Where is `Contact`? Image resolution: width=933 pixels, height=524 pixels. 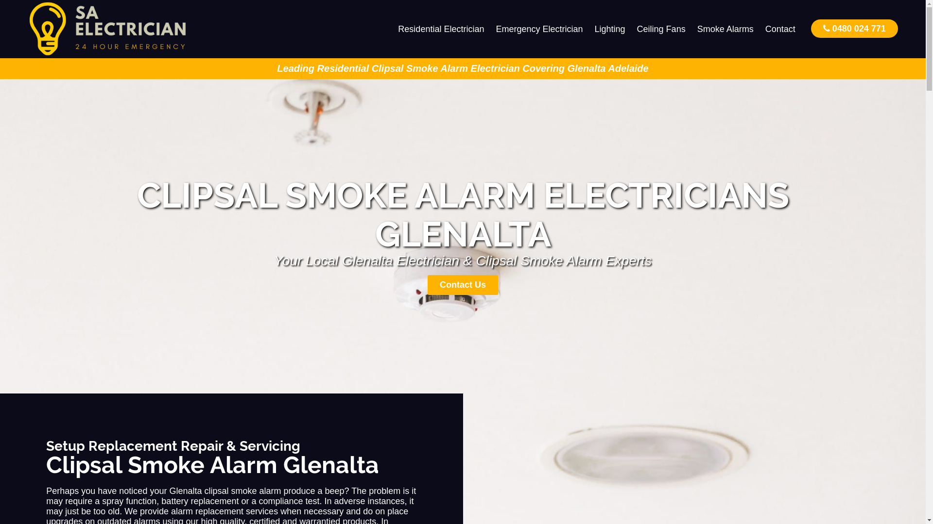
Contact is located at coordinates (780, 29).